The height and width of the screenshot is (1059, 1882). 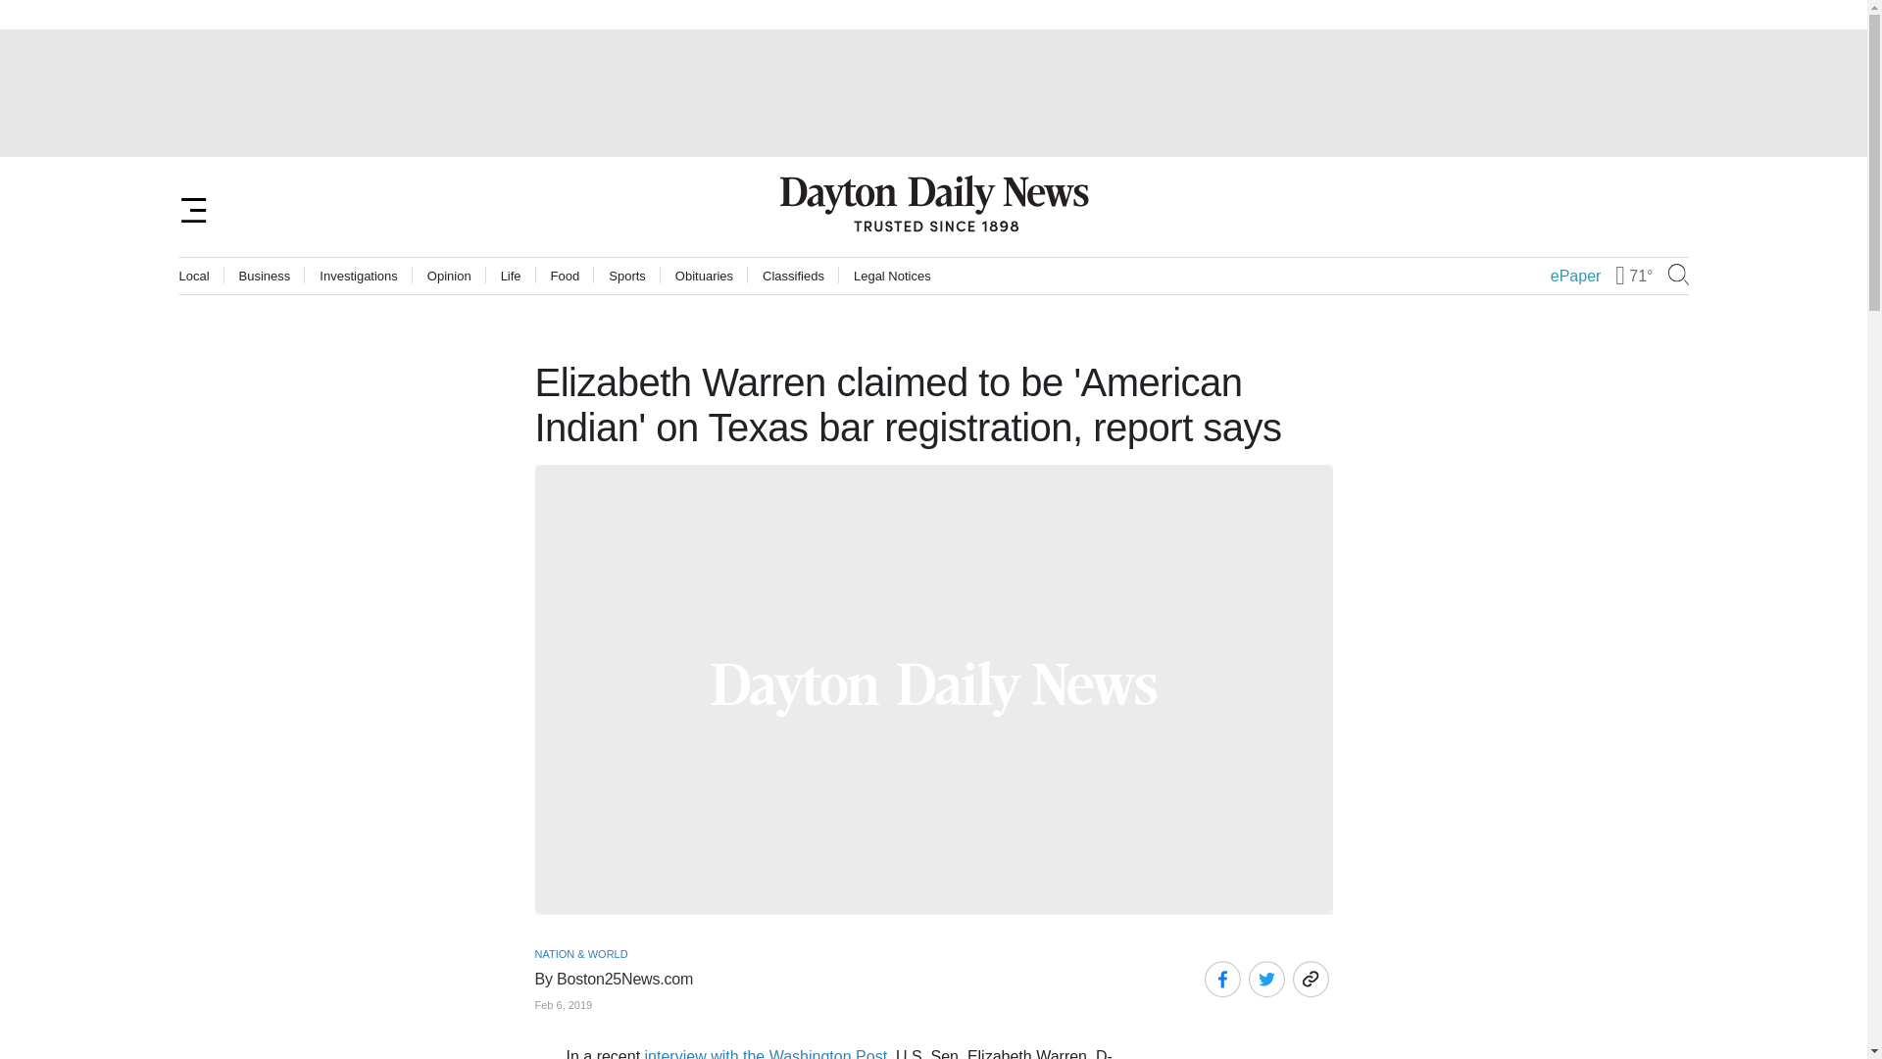 What do you see at coordinates (510, 277) in the screenshot?
I see `Life` at bounding box center [510, 277].